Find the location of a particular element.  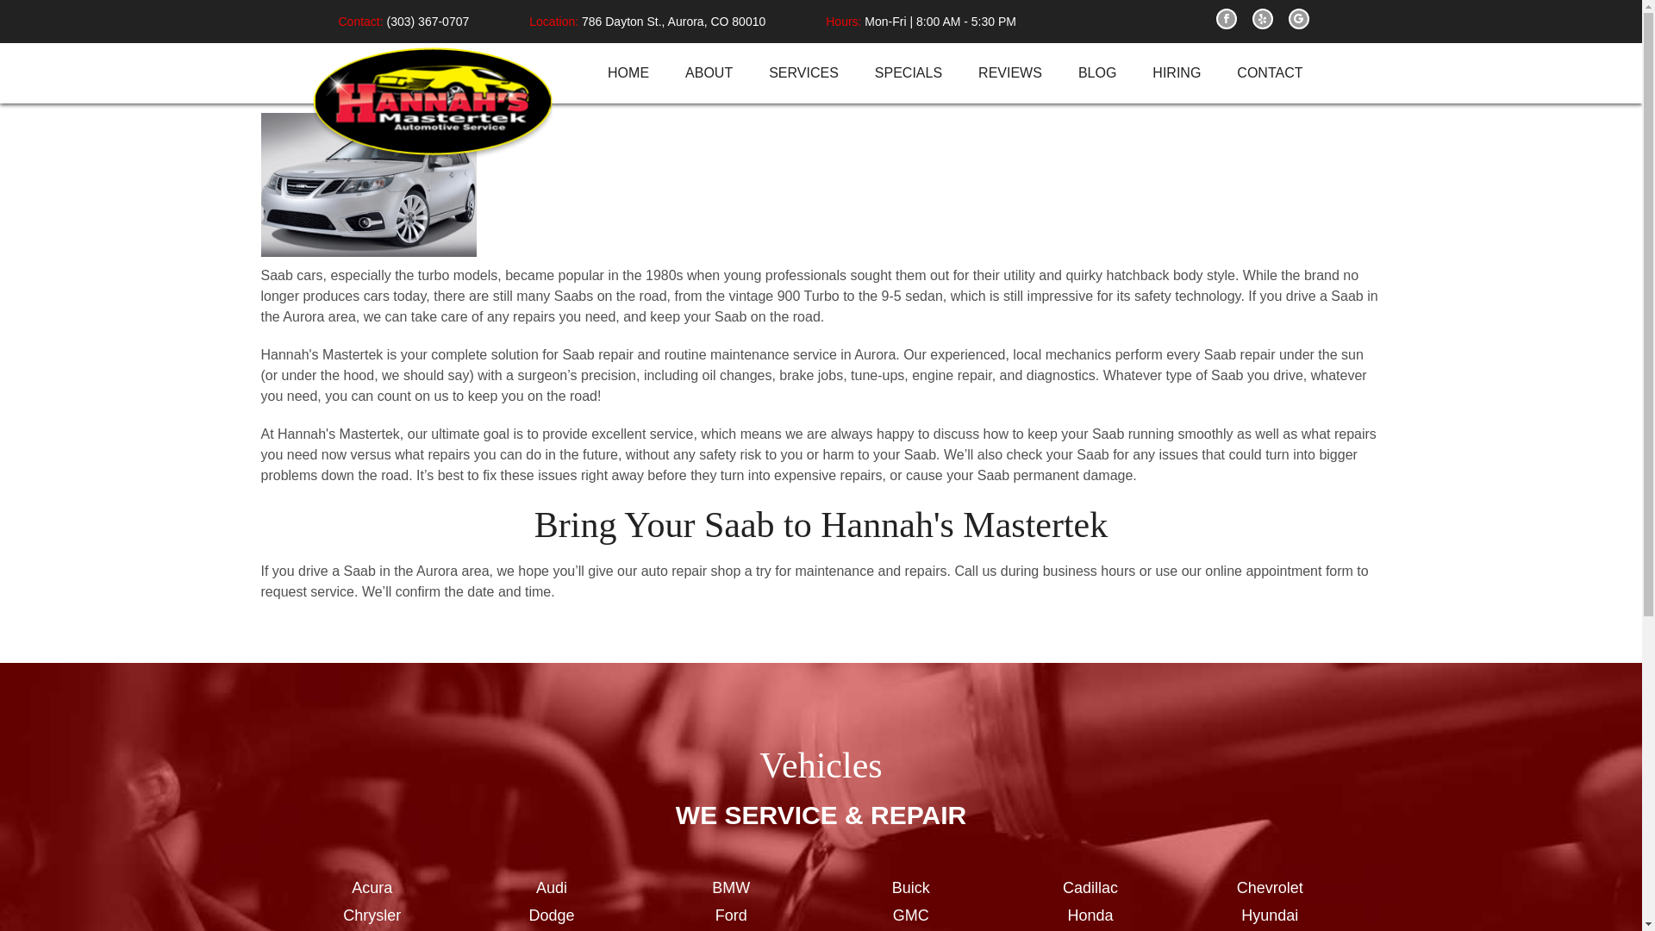

SPECIALS is located at coordinates (909, 73).